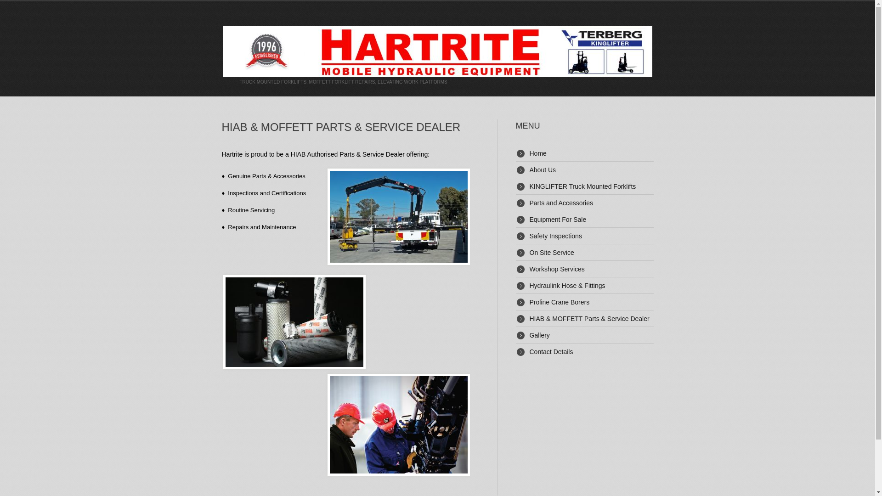 This screenshot has height=496, width=882. I want to click on Hydraulink Hose & Fittings, so click(567, 286).